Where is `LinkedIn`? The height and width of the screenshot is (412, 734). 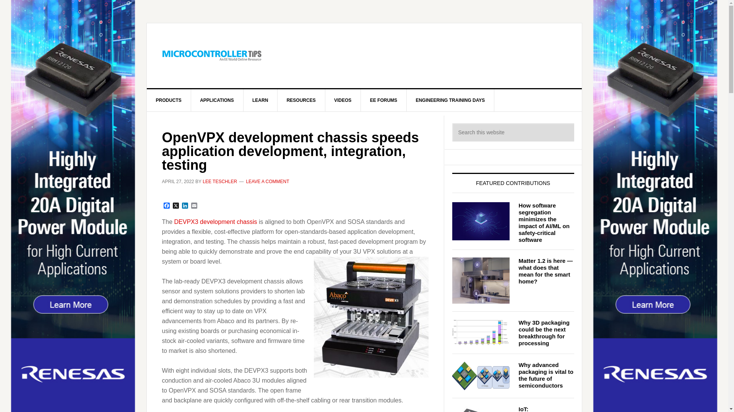 LinkedIn is located at coordinates (185, 206).